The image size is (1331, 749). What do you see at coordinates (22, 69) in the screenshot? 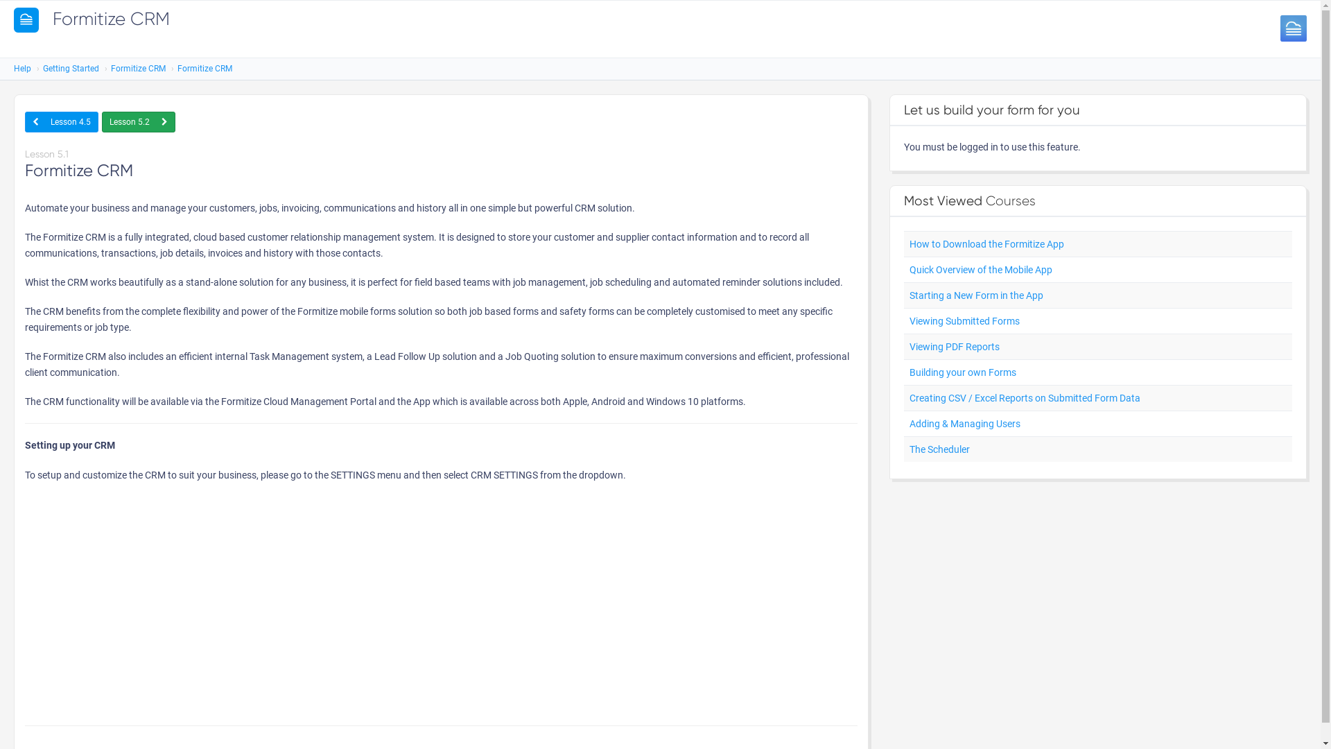
I see `Help` at bounding box center [22, 69].